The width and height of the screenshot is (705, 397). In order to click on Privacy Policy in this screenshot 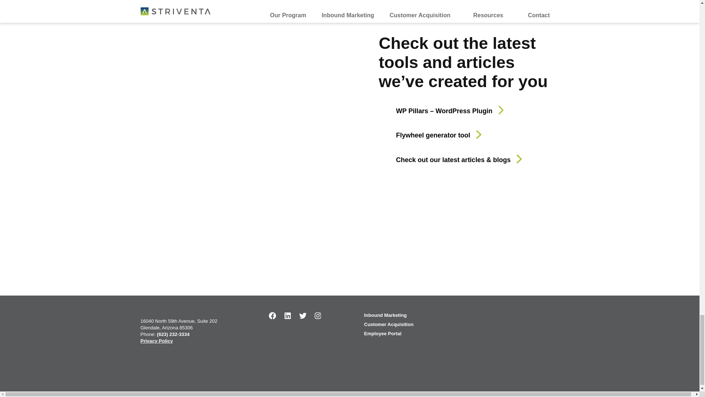, I will do `click(156, 341)`.